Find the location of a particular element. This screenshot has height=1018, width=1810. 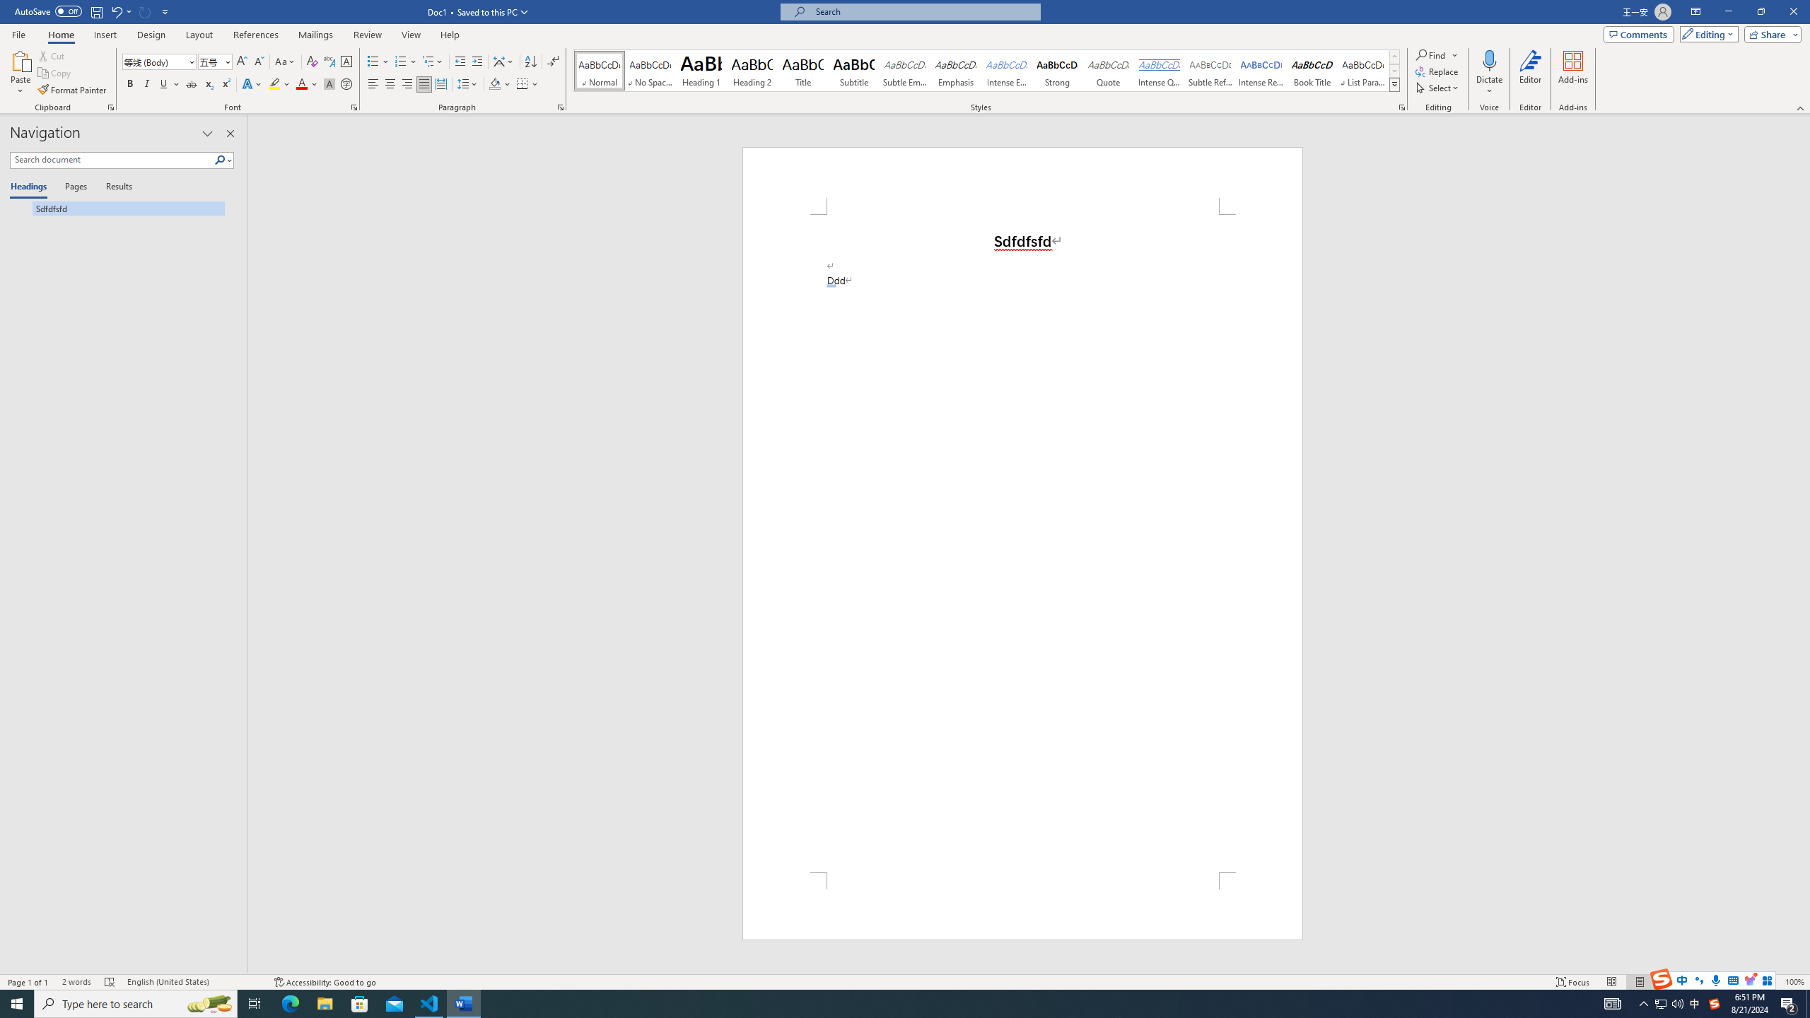

Mode is located at coordinates (1707, 34).